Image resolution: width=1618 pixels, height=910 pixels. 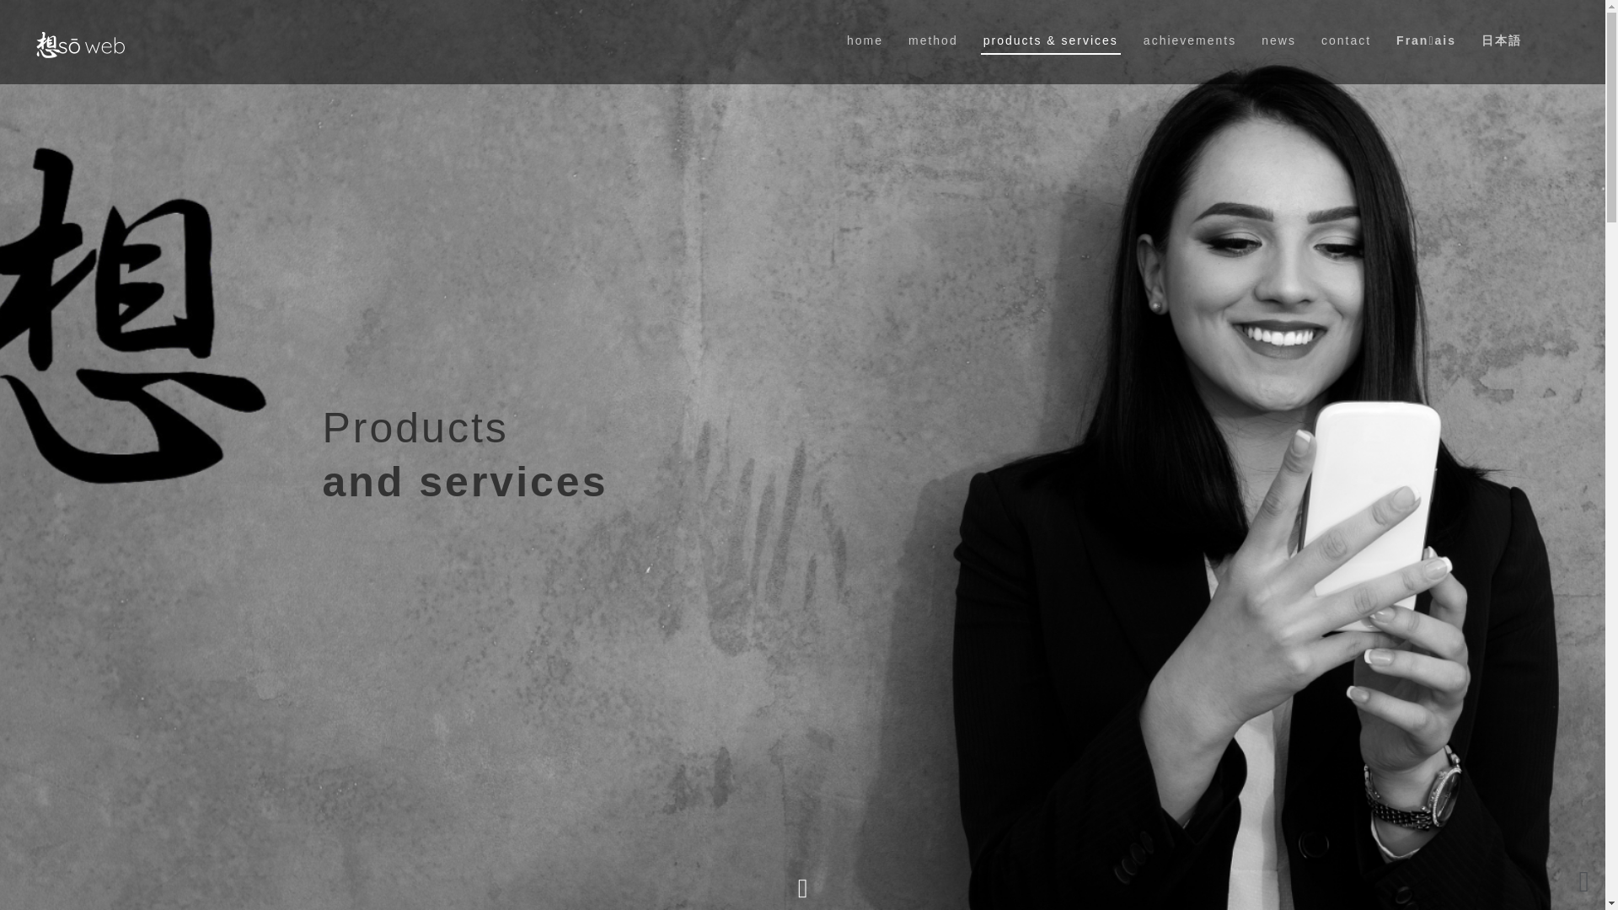 What do you see at coordinates (1190, 27) in the screenshot?
I see `method` at bounding box center [1190, 27].